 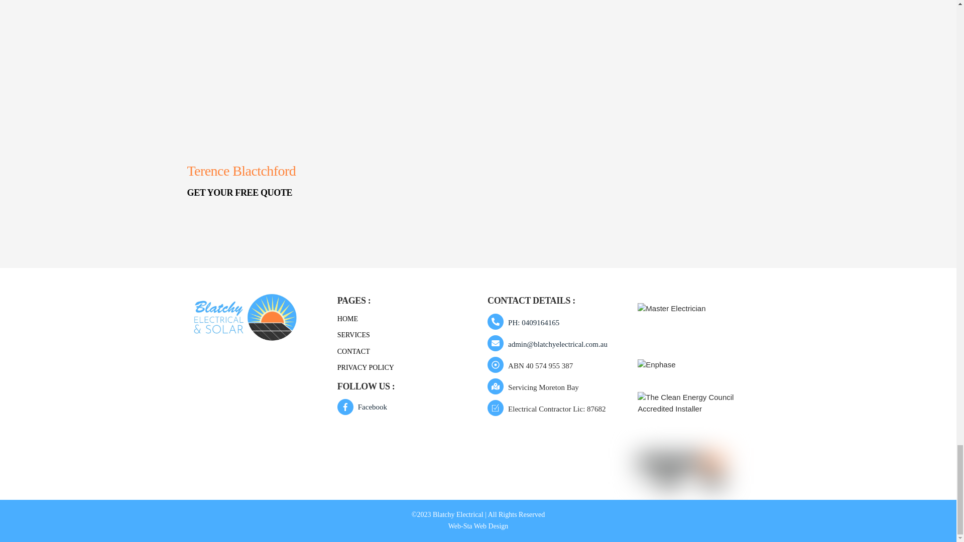 What do you see at coordinates (353, 351) in the screenshot?
I see `CONTACT` at bounding box center [353, 351].